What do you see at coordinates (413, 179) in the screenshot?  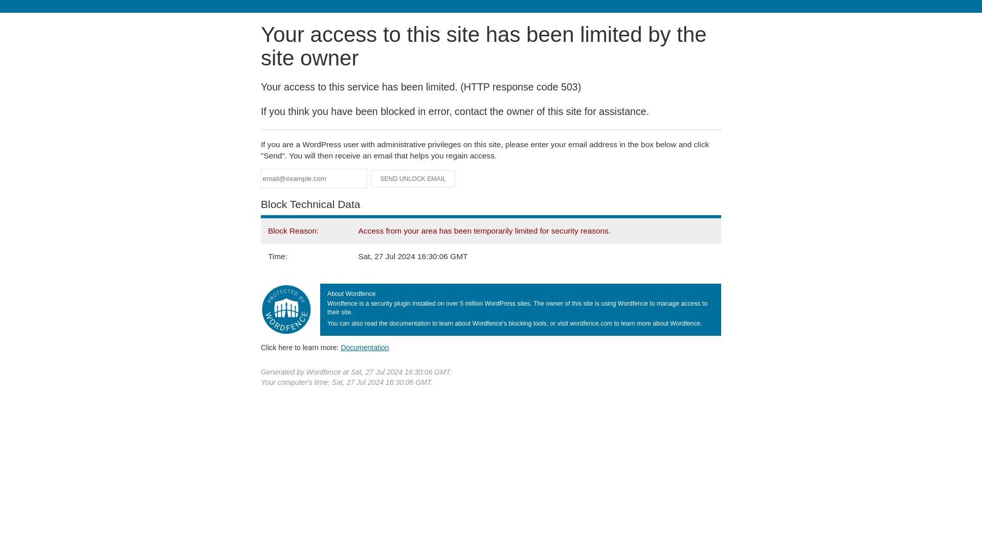 I see `Send Unlock Email` at bounding box center [413, 179].